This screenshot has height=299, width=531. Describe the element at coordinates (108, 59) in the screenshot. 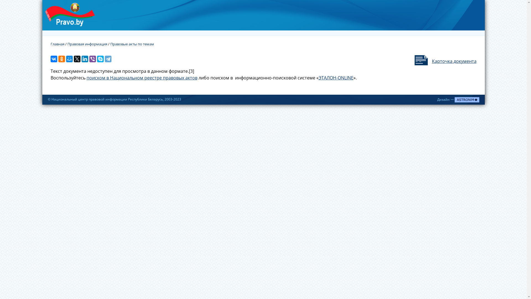

I see `Telegram` at that location.